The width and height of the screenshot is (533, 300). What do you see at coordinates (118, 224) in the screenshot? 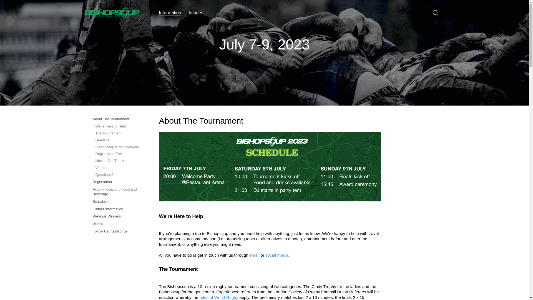
I see `Videos` at bounding box center [118, 224].